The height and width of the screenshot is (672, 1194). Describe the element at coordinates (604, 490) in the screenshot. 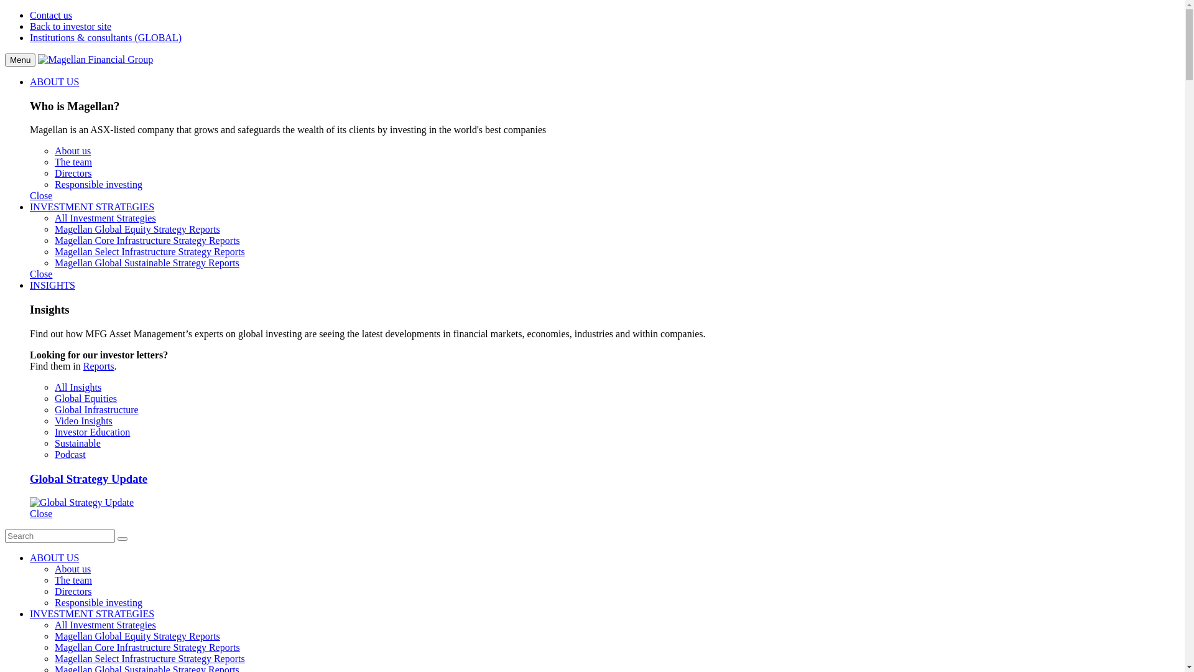

I see `Global Strategy Update` at that location.